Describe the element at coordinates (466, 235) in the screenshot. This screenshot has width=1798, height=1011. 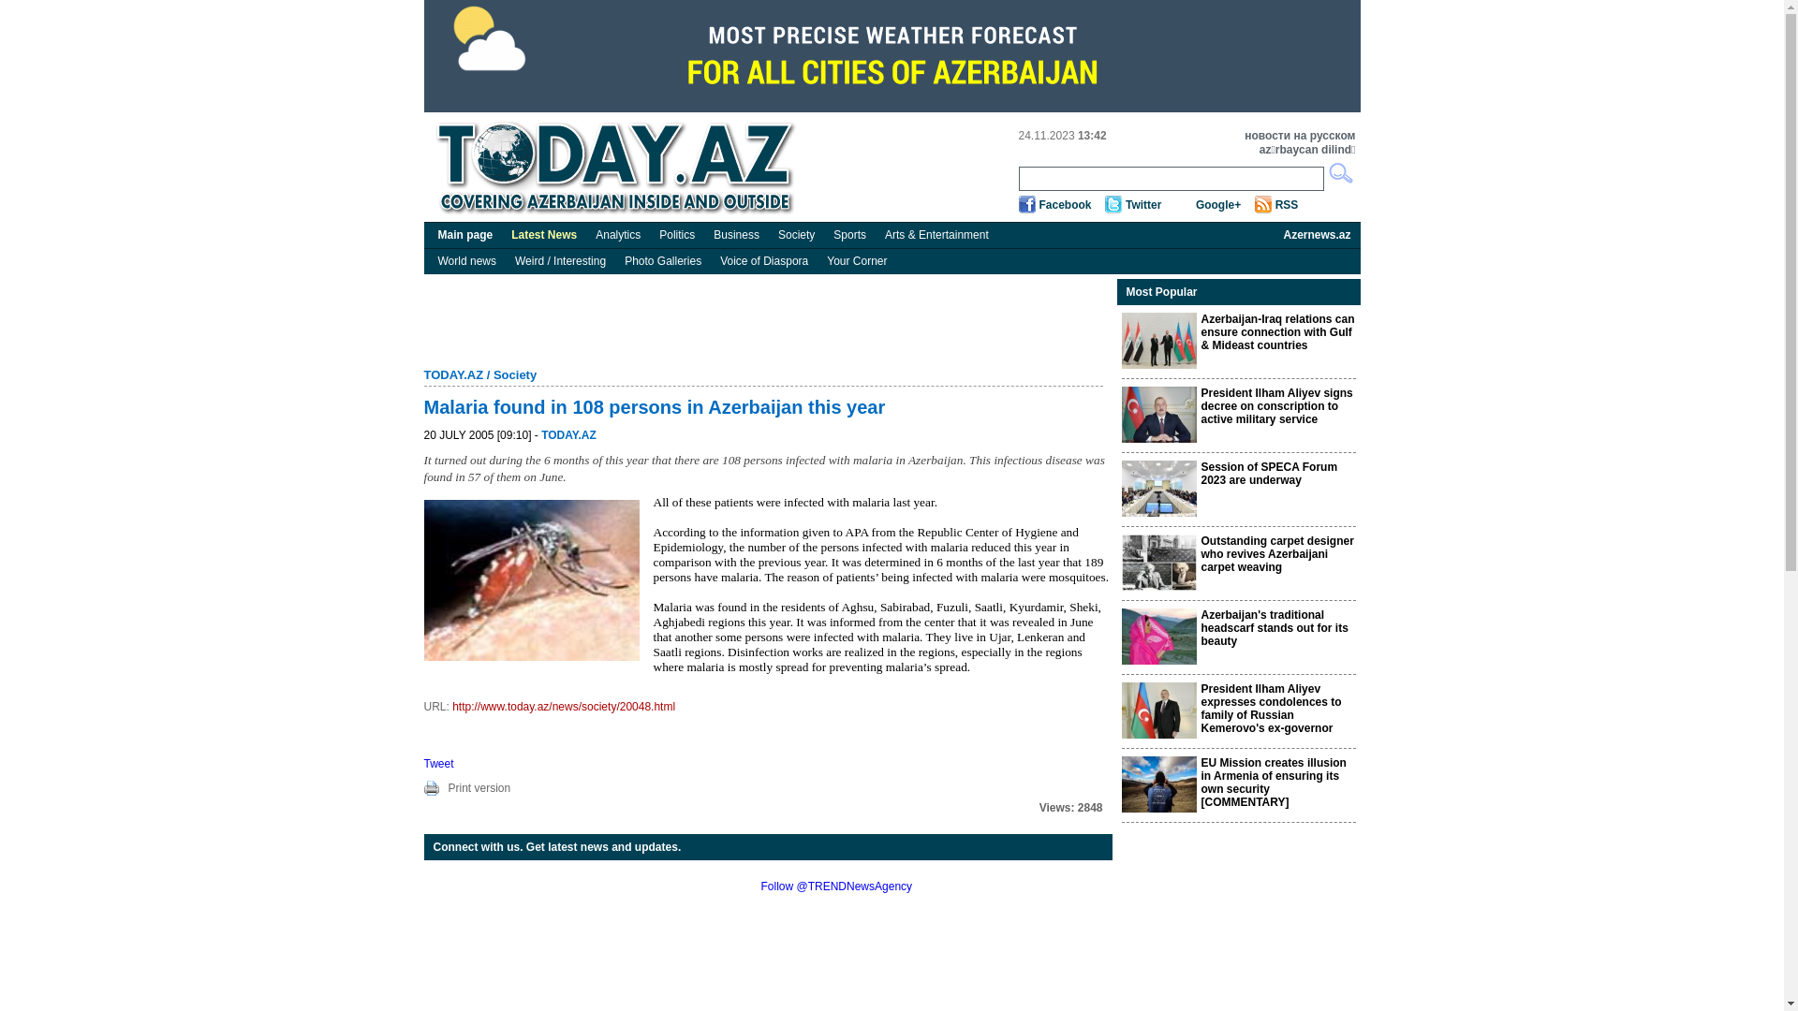
I see `Main page` at that location.